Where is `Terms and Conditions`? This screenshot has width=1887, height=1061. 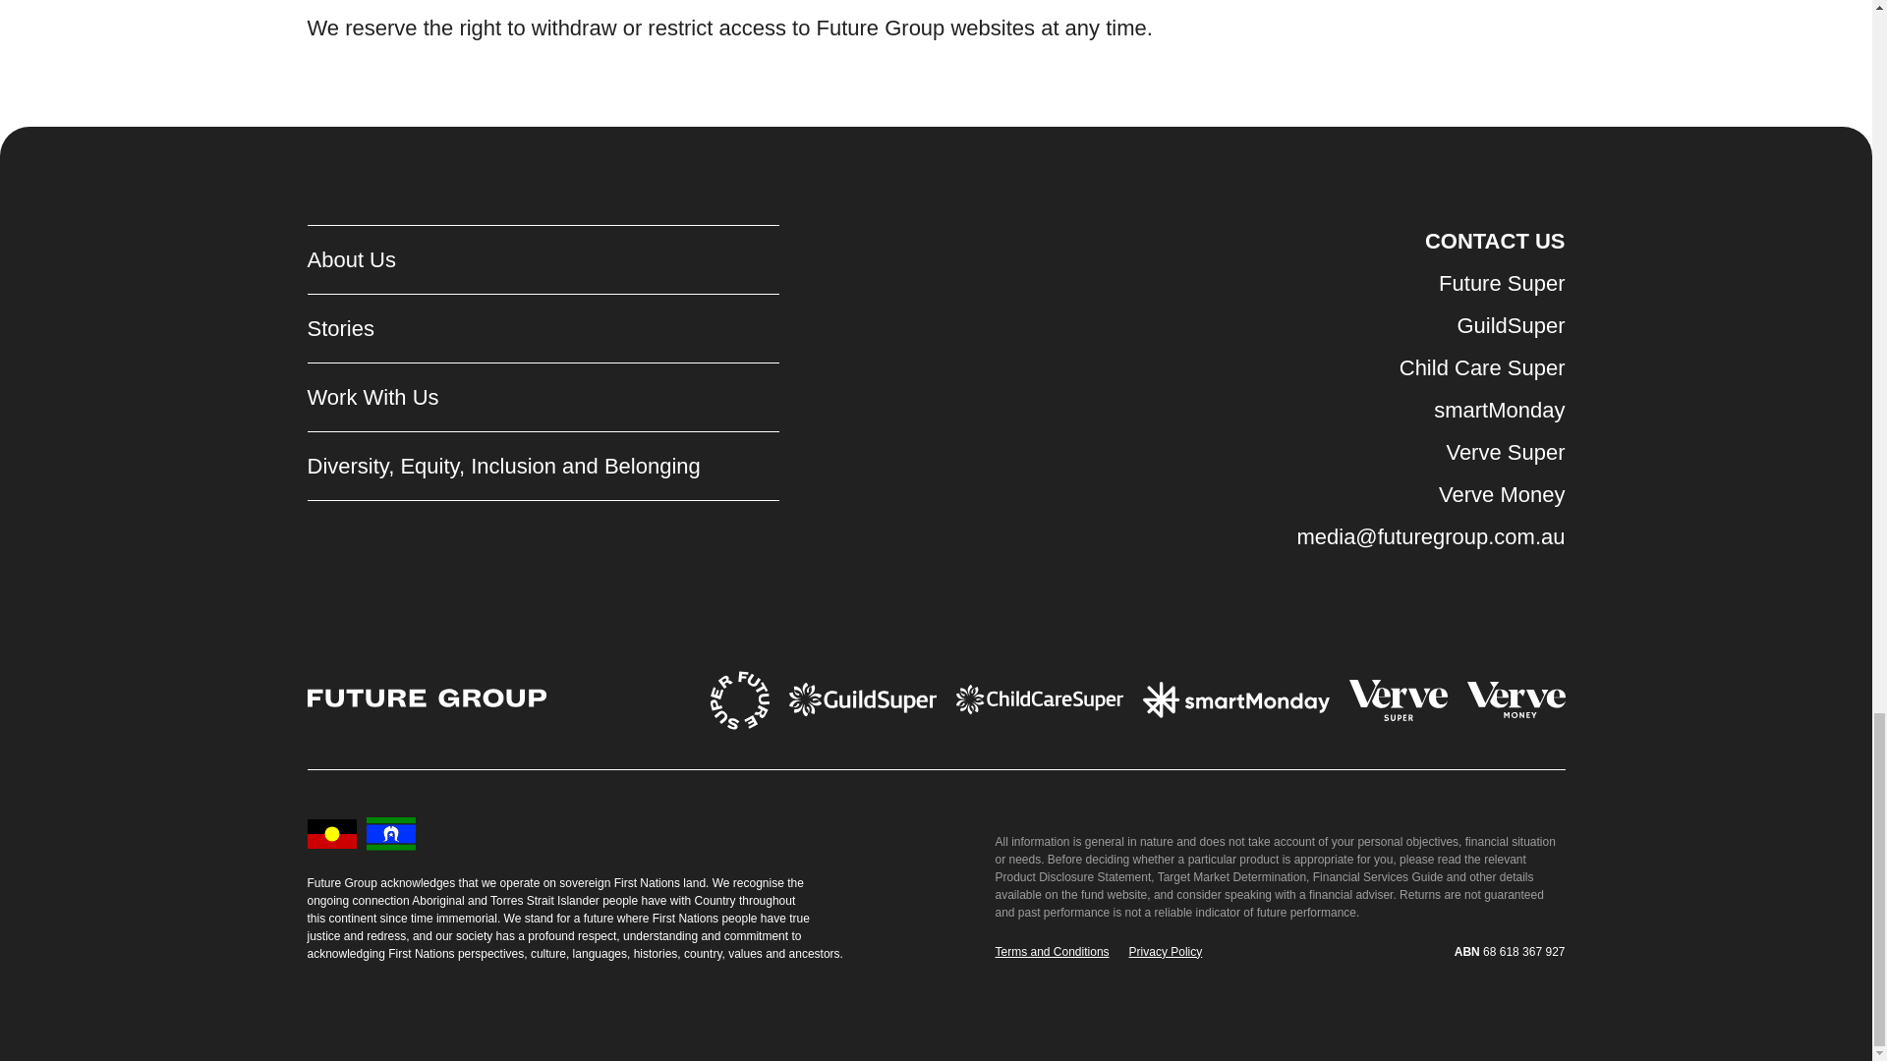 Terms and Conditions is located at coordinates (1052, 952).